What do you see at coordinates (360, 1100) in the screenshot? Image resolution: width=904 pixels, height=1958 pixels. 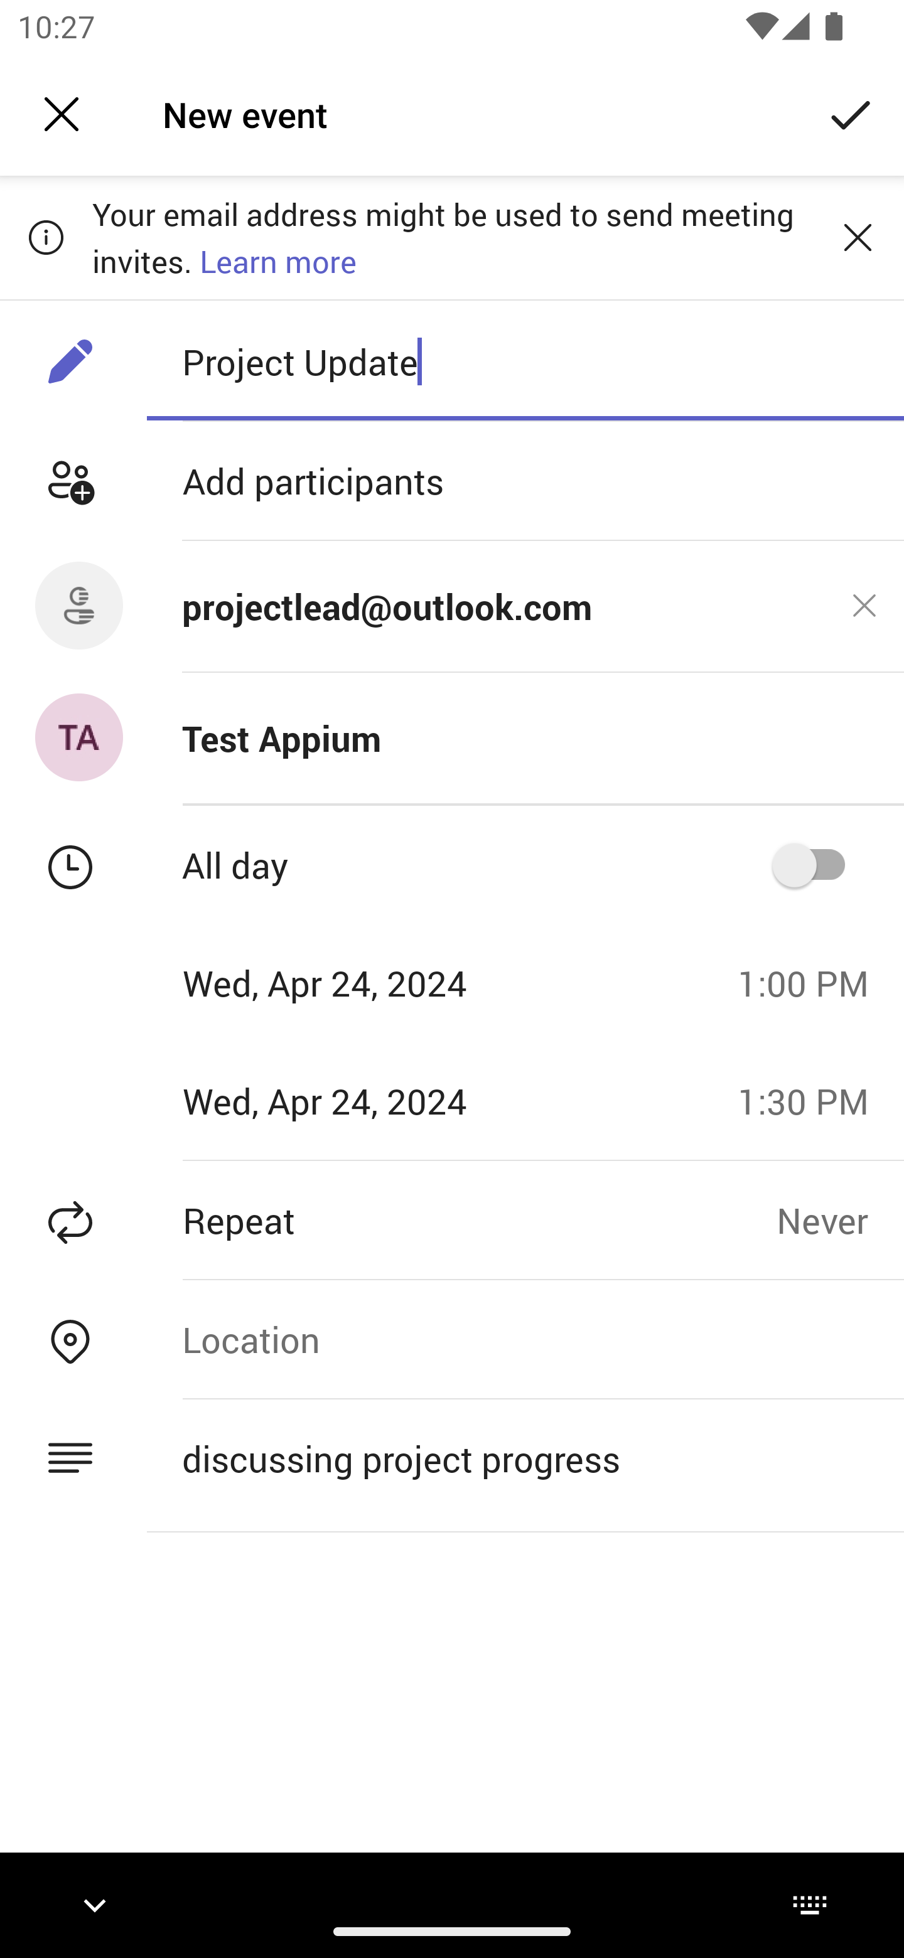 I see `Wed, Apr 24, 2024 Ends Wednesday Apr 24, 2024` at bounding box center [360, 1100].